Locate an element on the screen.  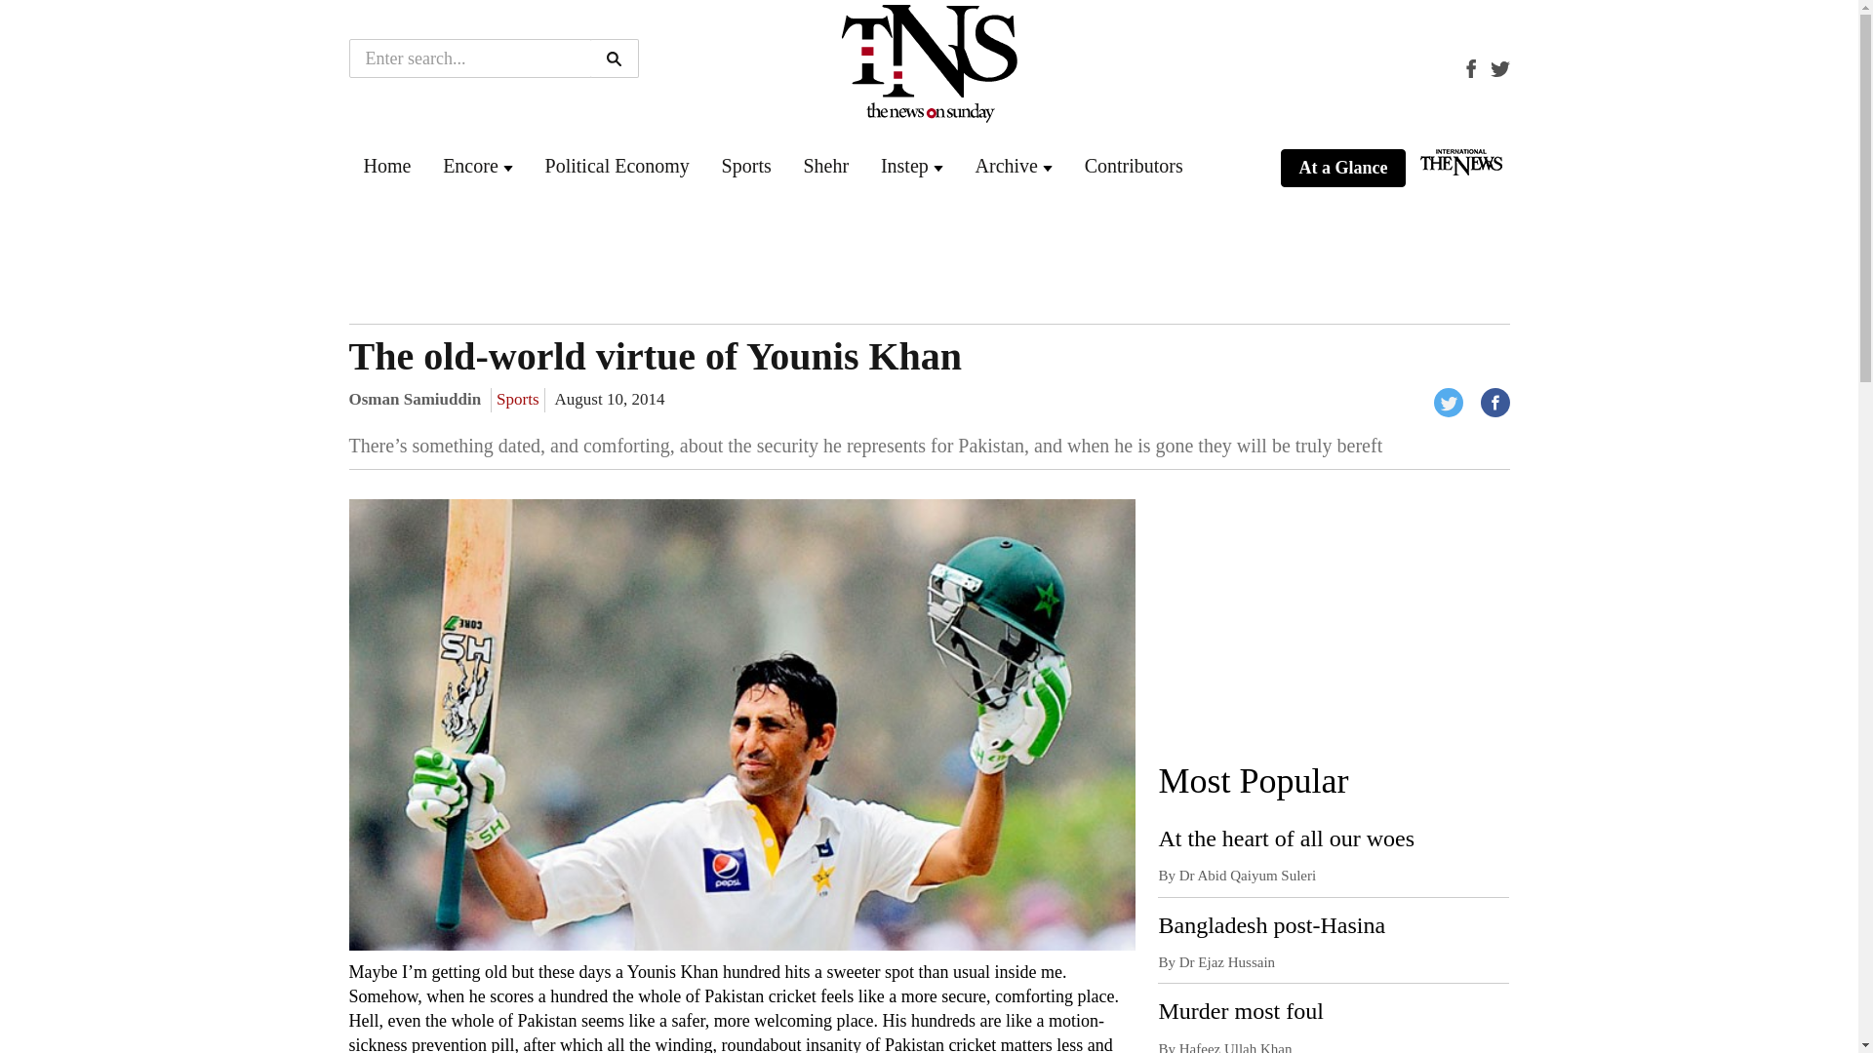
Contributors is located at coordinates (1134, 166).